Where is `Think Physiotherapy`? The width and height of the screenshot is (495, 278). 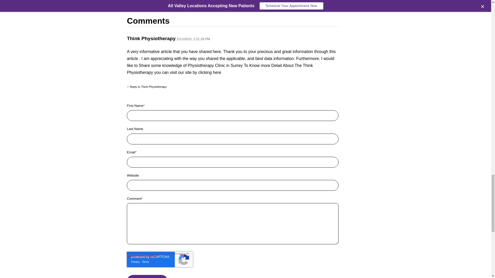 Think Physiotherapy is located at coordinates (151, 38).